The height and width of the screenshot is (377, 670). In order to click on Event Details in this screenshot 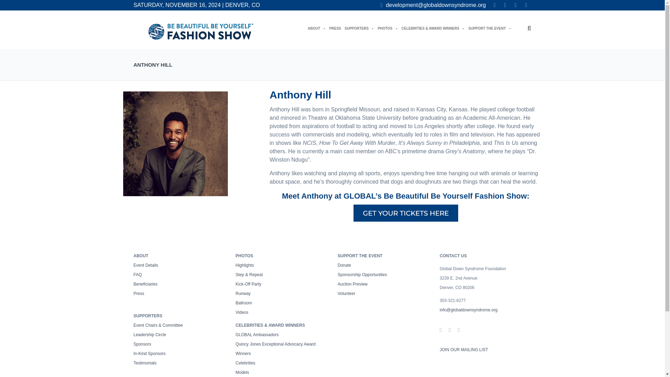, I will do `click(146, 265)`.